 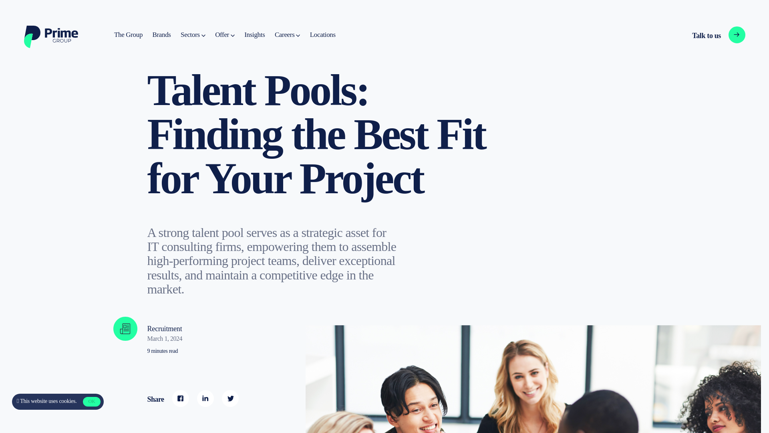 What do you see at coordinates (62, 401) in the screenshot?
I see `uses cookies.` at bounding box center [62, 401].